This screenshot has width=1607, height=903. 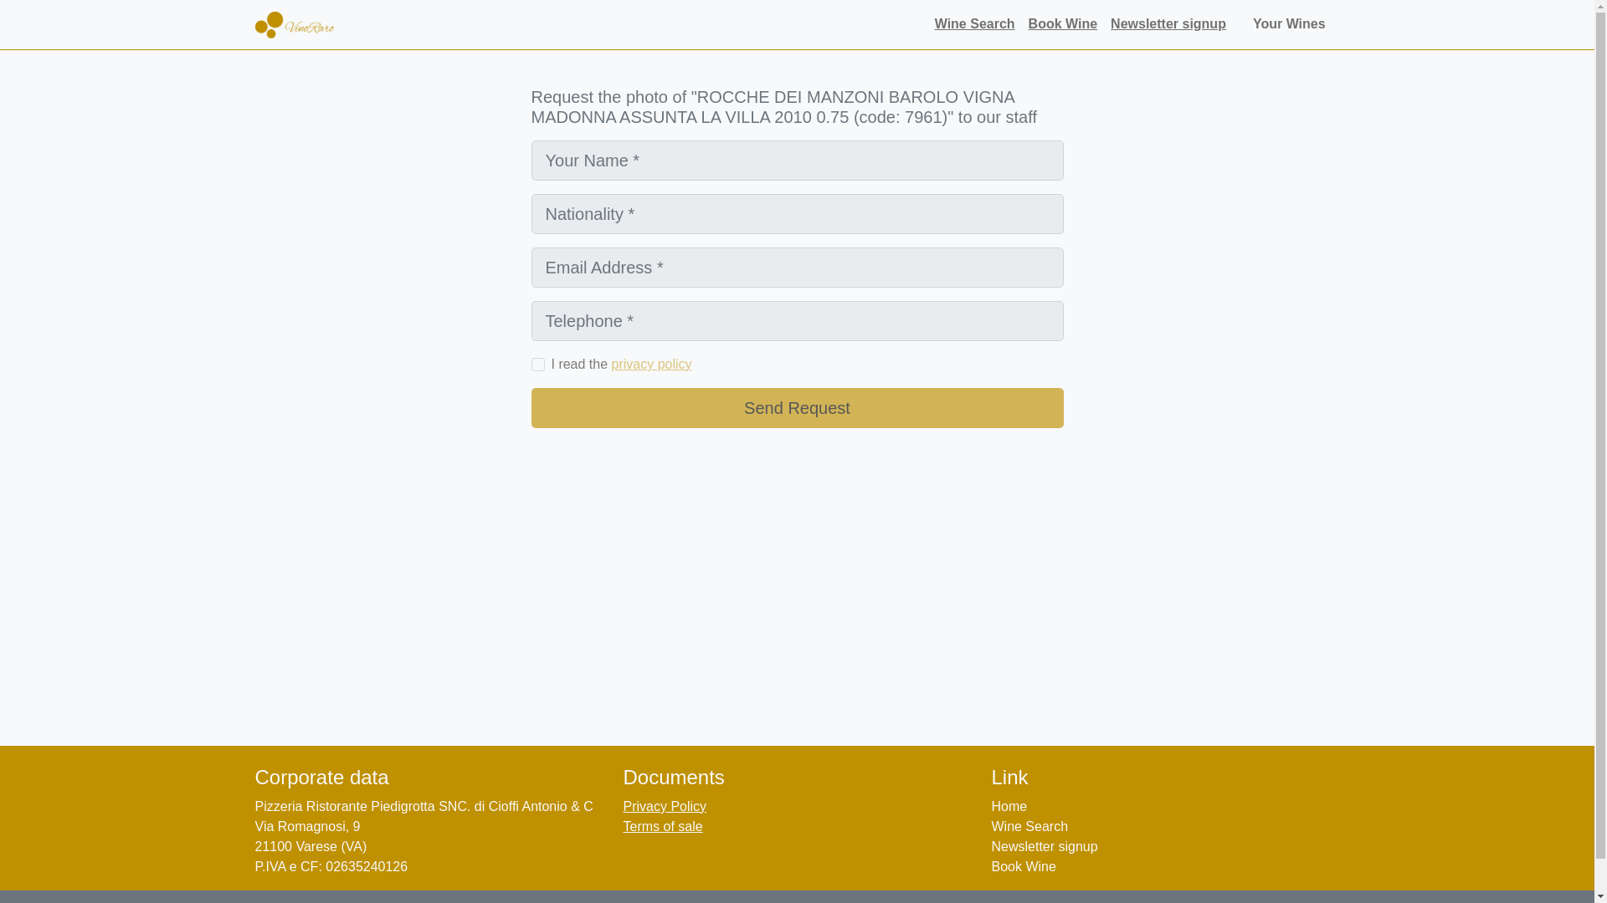 I want to click on Privacy Policy, so click(x=665, y=806).